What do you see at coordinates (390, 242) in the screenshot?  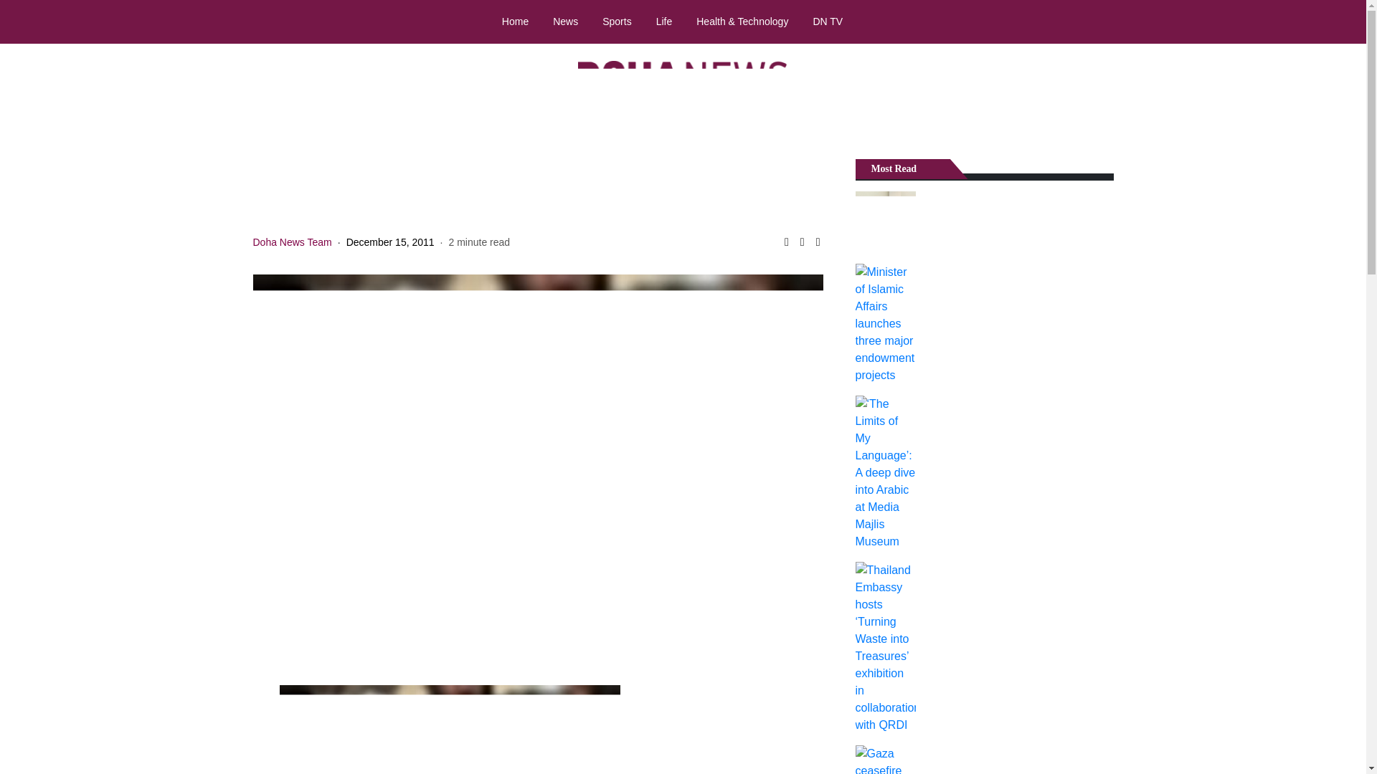 I see `December 15, 2011` at bounding box center [390, 242].